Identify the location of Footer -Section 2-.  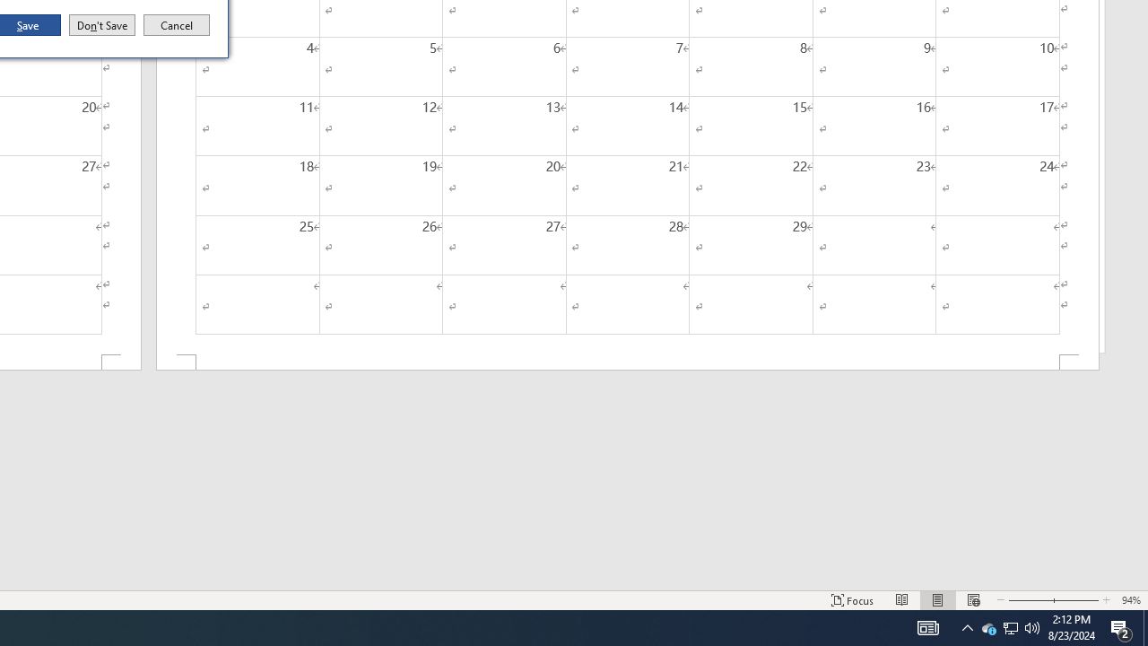
(1010, 628).